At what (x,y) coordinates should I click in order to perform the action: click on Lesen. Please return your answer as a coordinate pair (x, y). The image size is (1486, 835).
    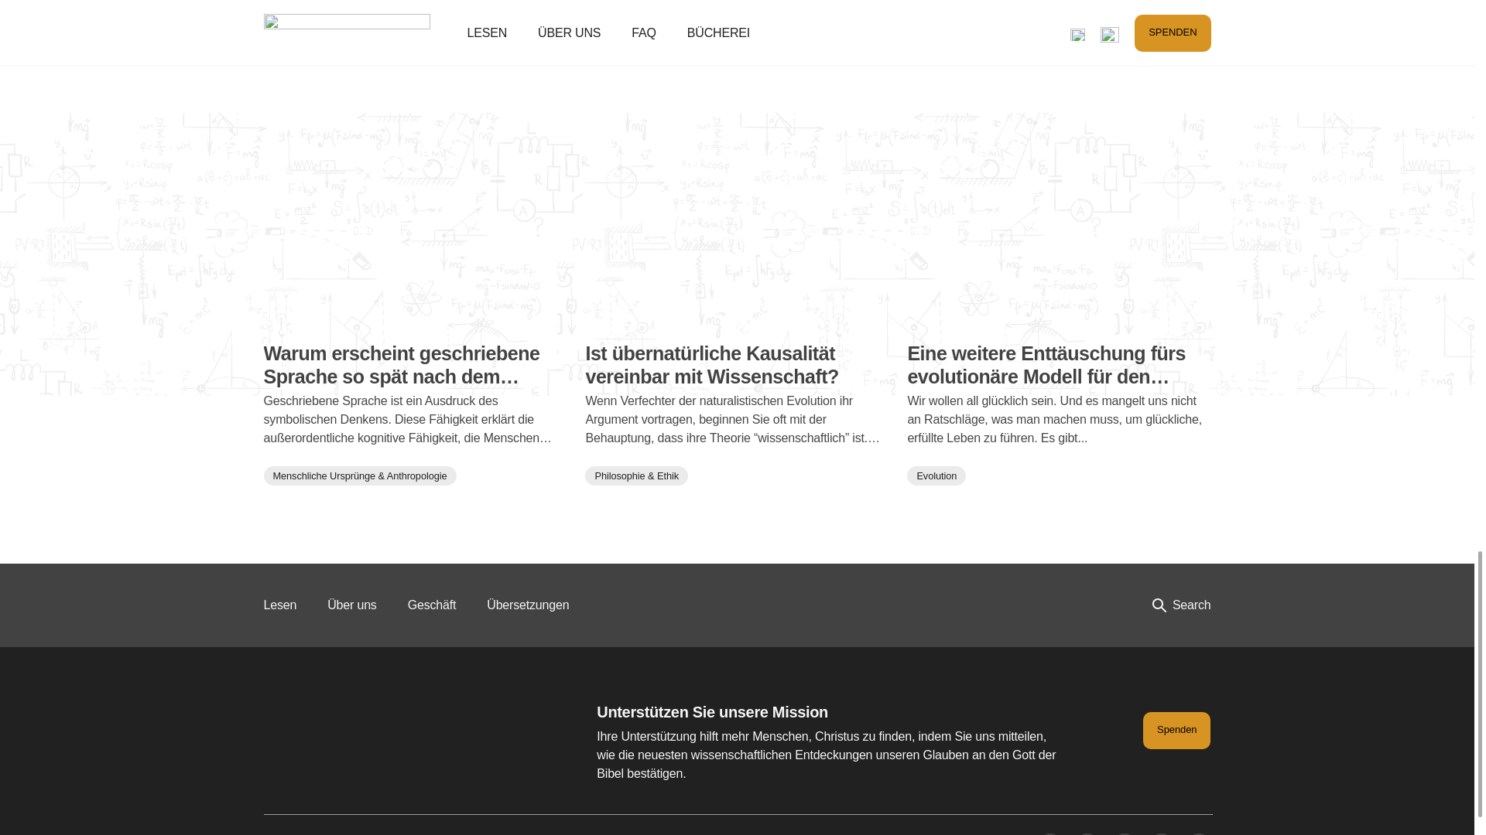
    Looking at the image, I should click on (279, 605).